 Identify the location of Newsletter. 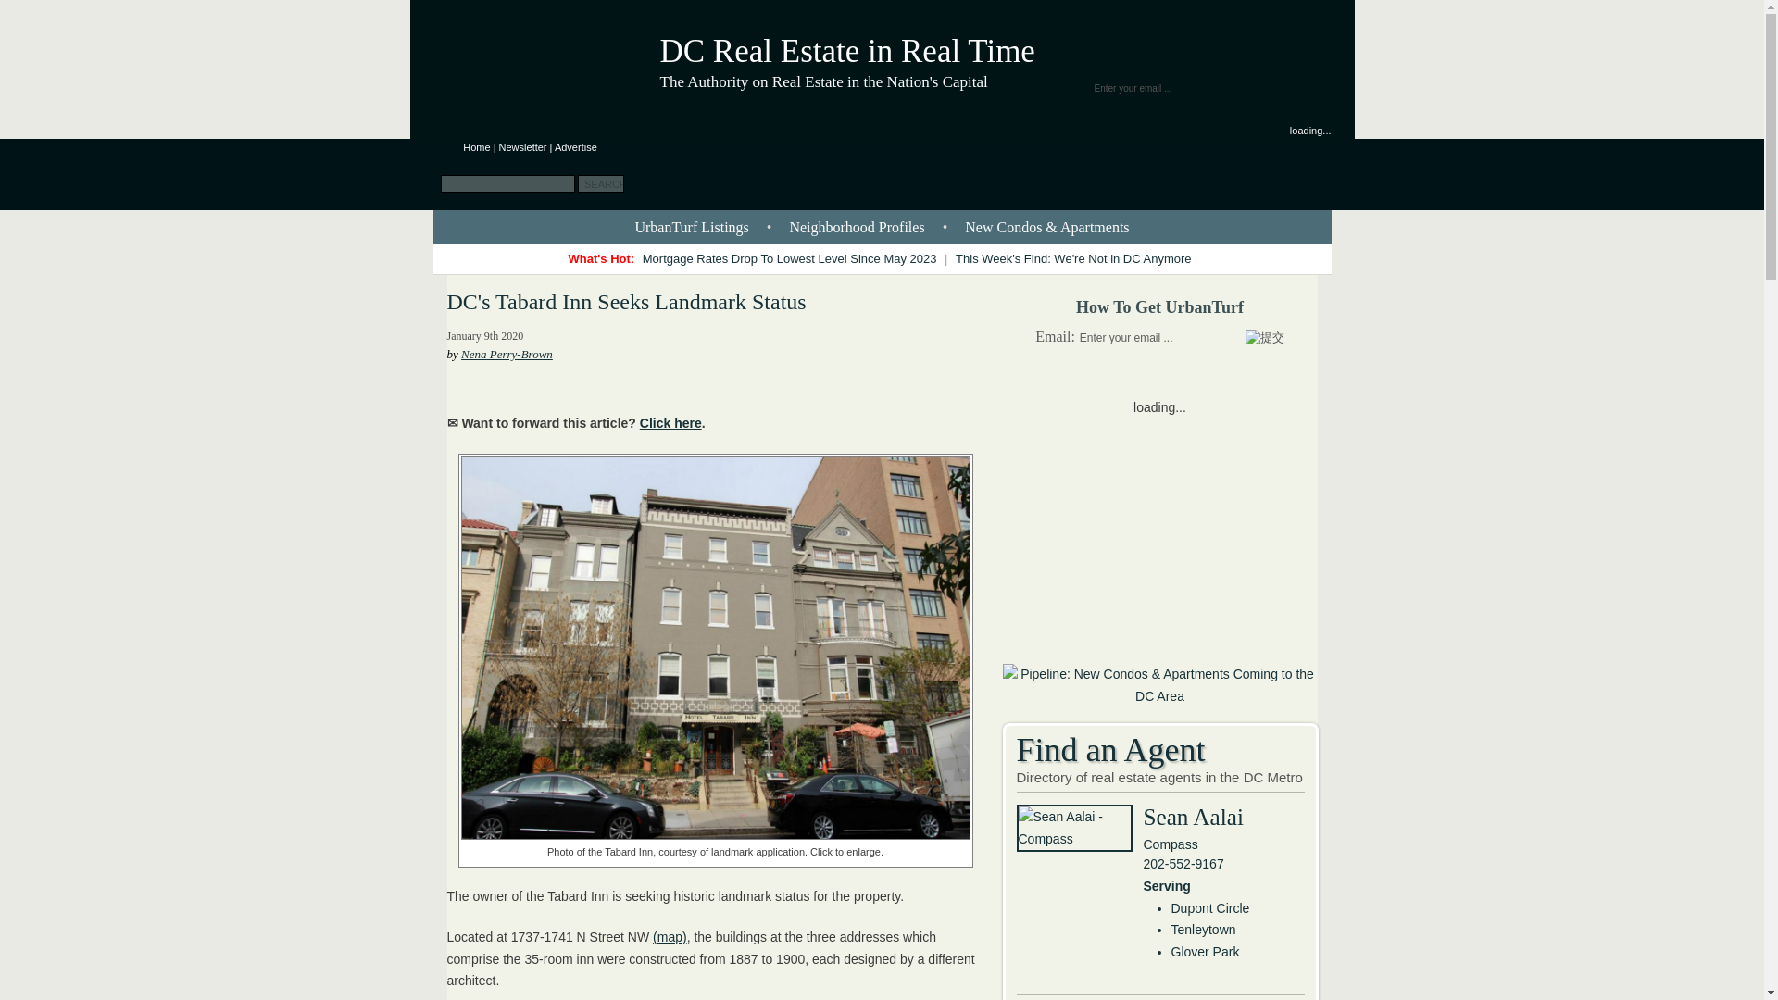
(523, 147).